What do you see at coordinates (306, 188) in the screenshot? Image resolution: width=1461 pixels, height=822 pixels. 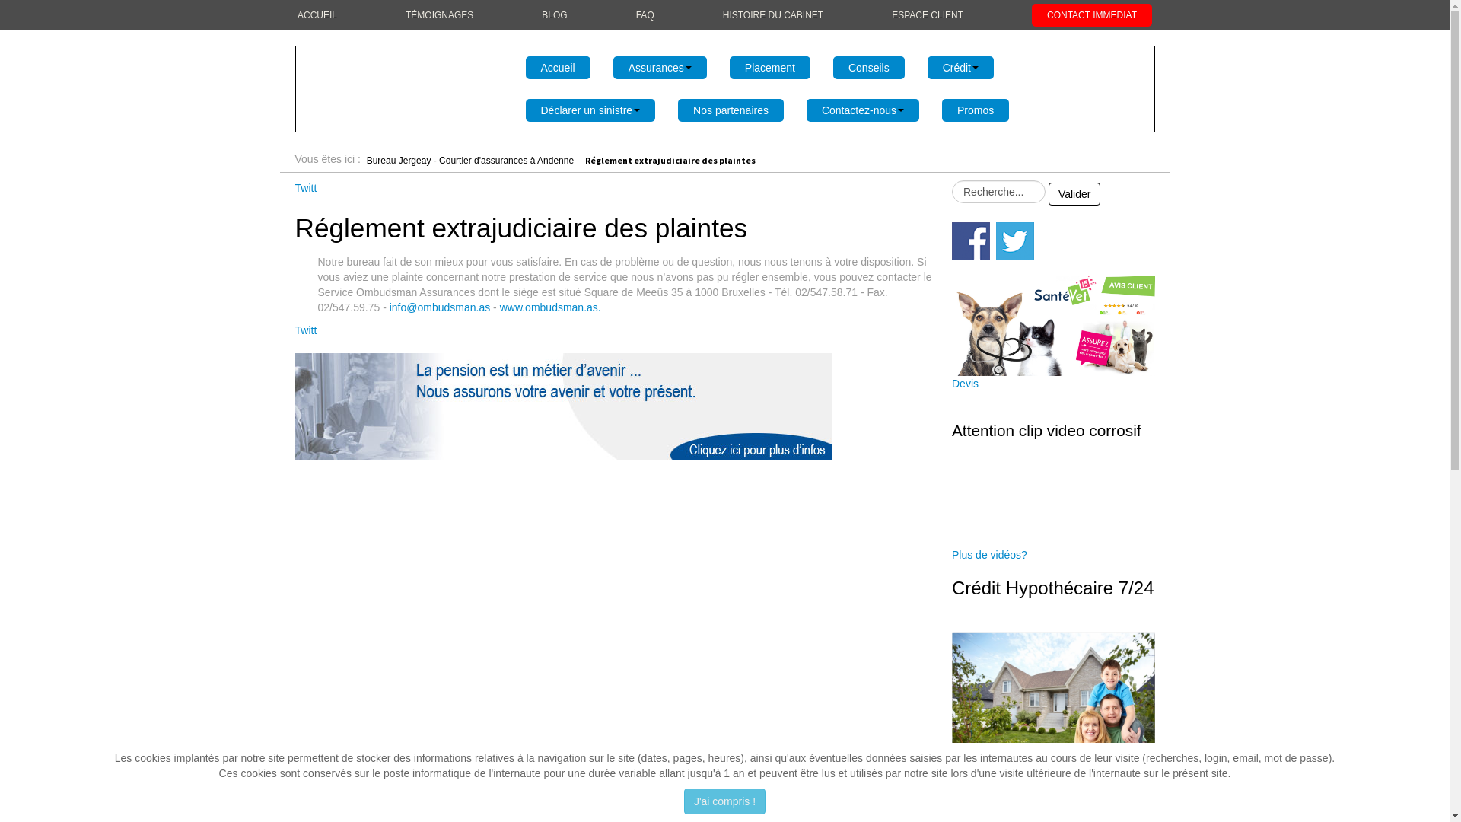 I see `Twitt` at bounding box center [306, 188].